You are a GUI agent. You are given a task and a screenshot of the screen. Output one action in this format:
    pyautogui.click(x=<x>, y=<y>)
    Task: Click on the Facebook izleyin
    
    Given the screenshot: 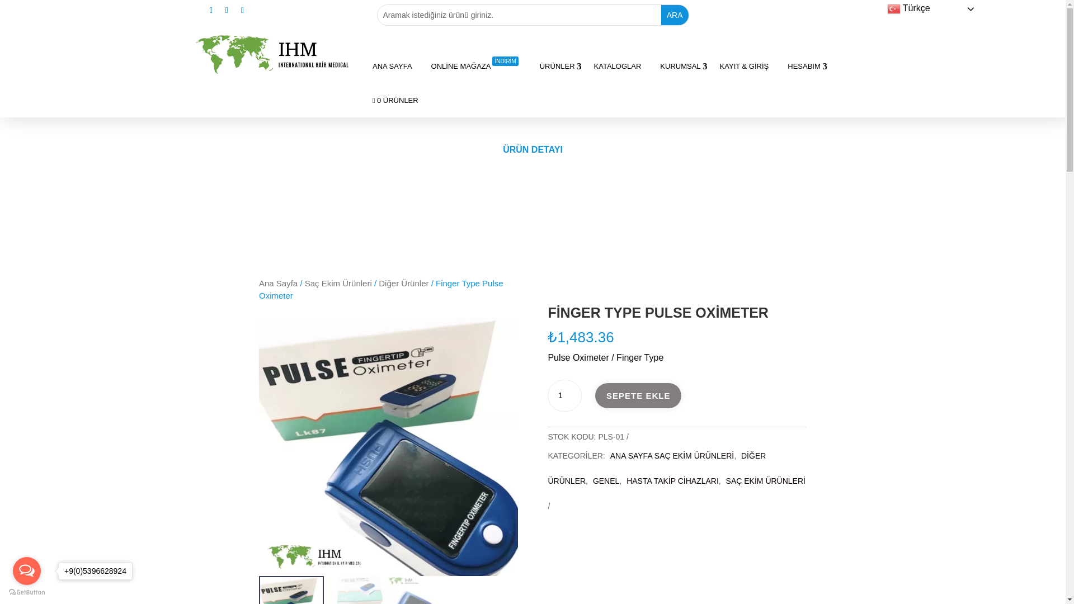 What is the action you would take?
    pyautogui.click(x=211, y=9)
    